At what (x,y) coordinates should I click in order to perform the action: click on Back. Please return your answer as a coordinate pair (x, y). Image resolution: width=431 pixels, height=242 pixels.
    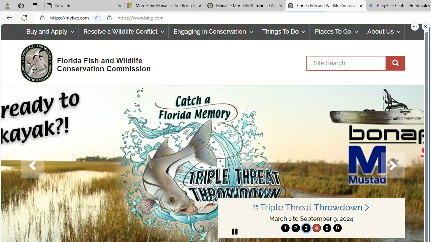
    Looking at the image, I should click on (8, 17).